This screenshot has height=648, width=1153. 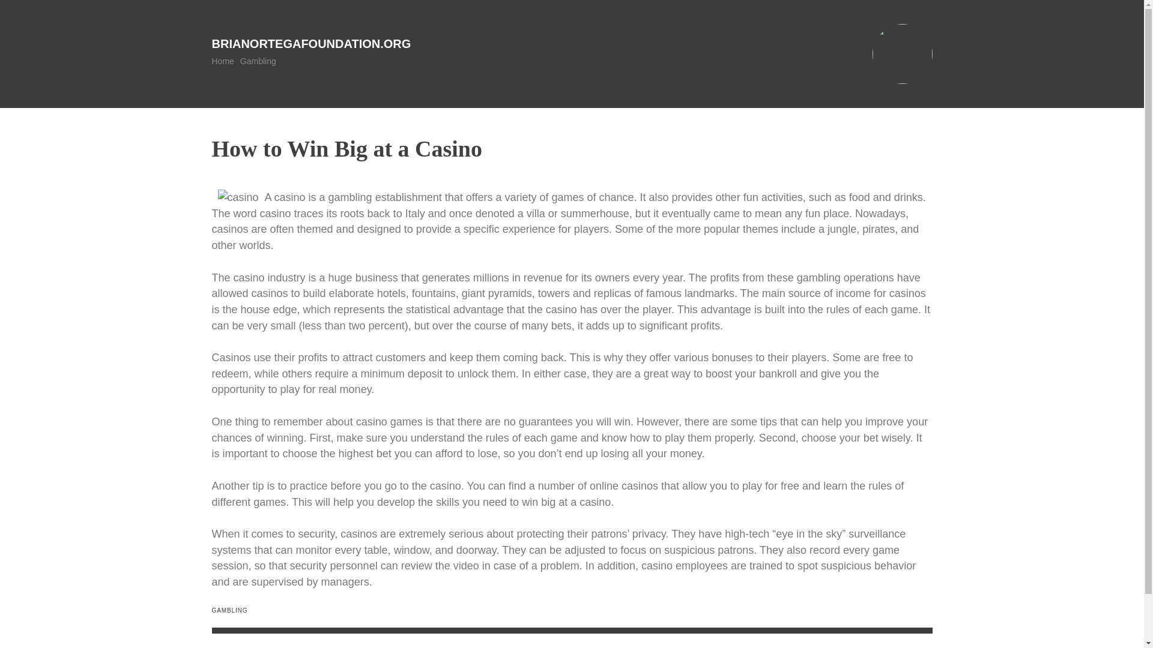 What do you see at coordinates (229, 610) in the screenshot?
I see `GAMBLING` at bounding box center [229, 610].